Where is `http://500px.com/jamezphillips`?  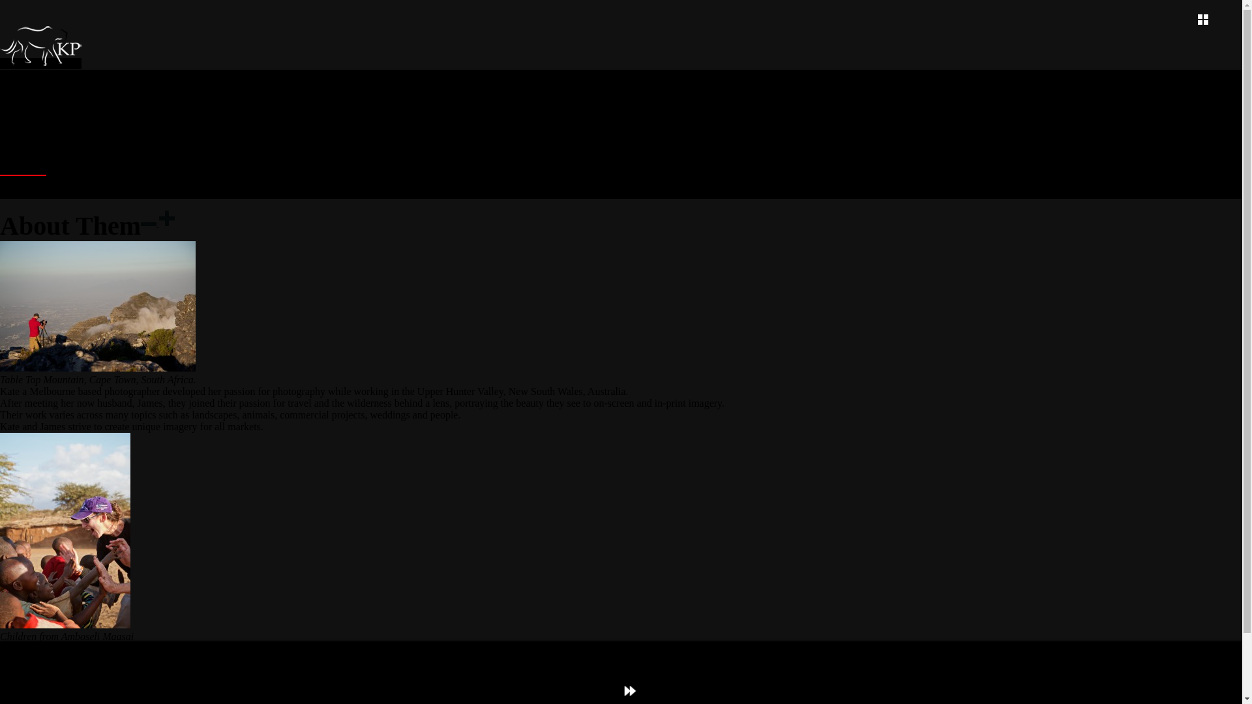 http://500px.com/jamezphillips is located at coordinates (196, 671).